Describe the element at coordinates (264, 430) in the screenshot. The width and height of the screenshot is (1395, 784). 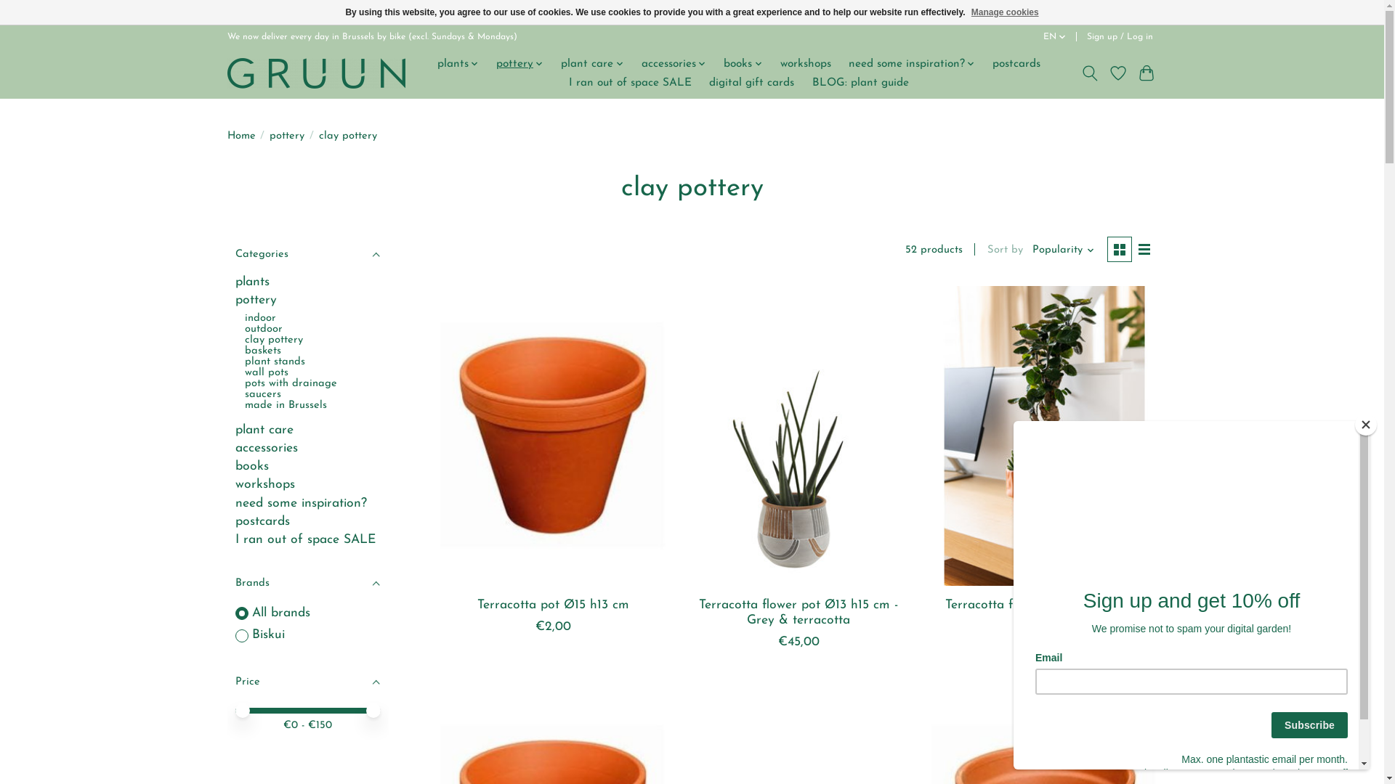
I see `plant care` at that location.